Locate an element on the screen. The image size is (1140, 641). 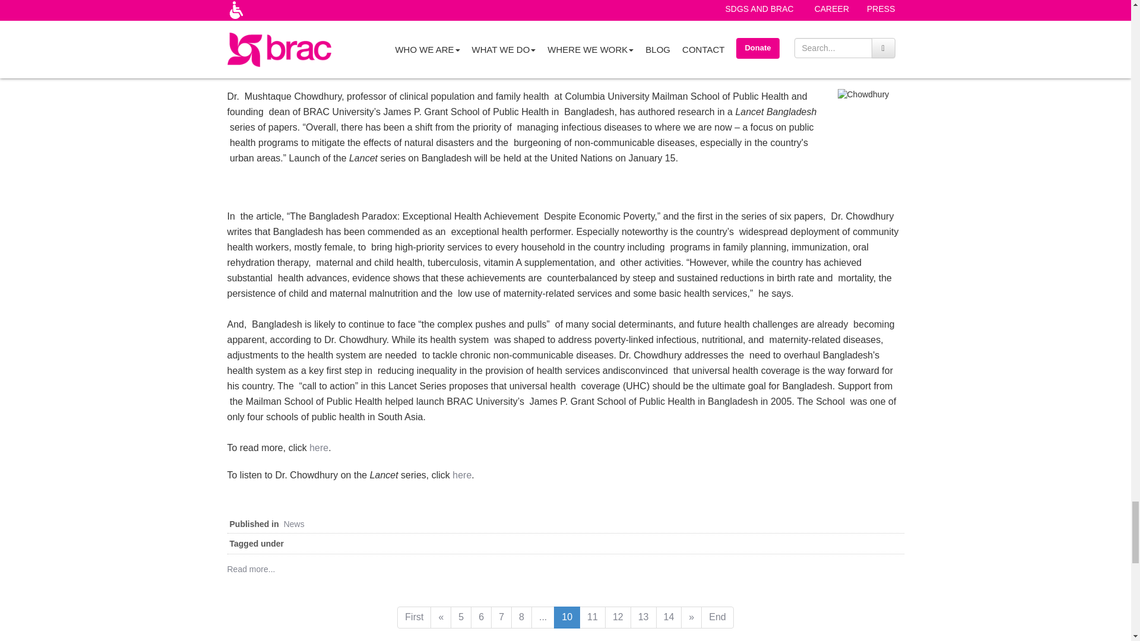
End is located at coordinates (717, 617).